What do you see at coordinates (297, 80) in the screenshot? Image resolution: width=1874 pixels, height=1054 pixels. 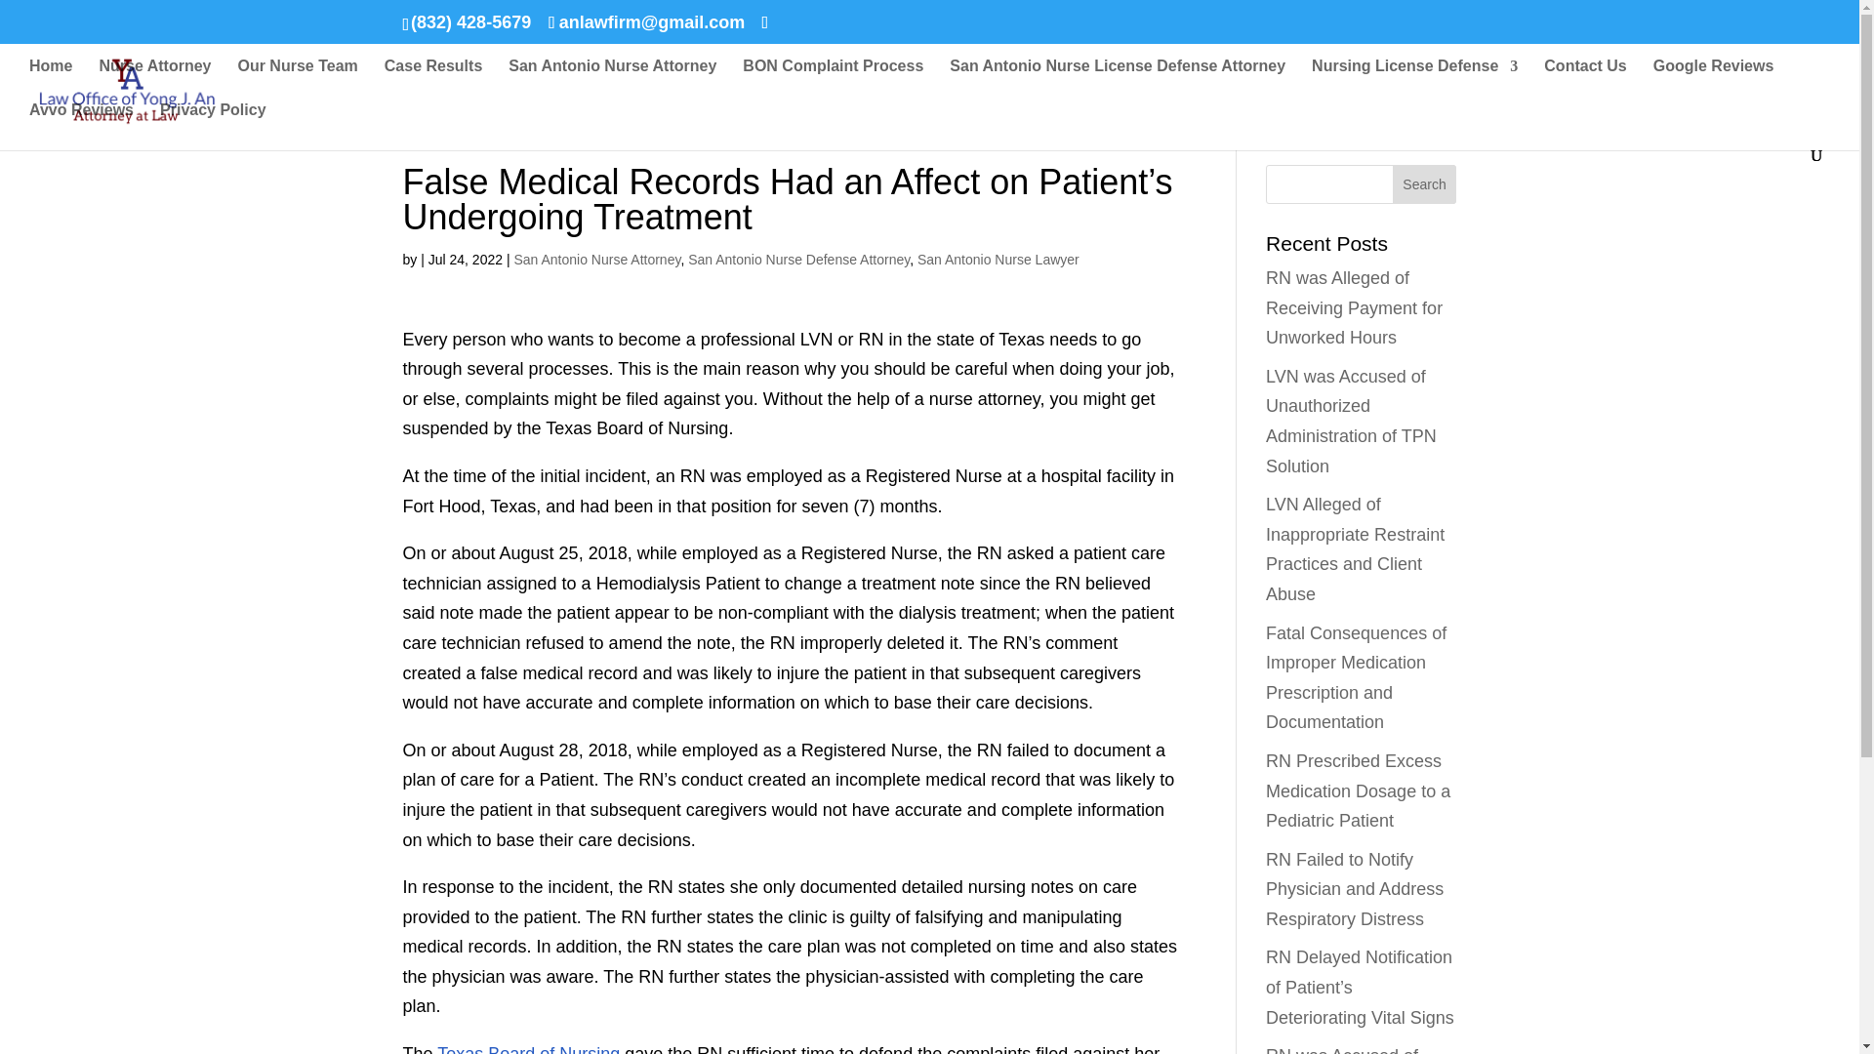 I see `Our Nurse Team` at bounding box center [297, 80].